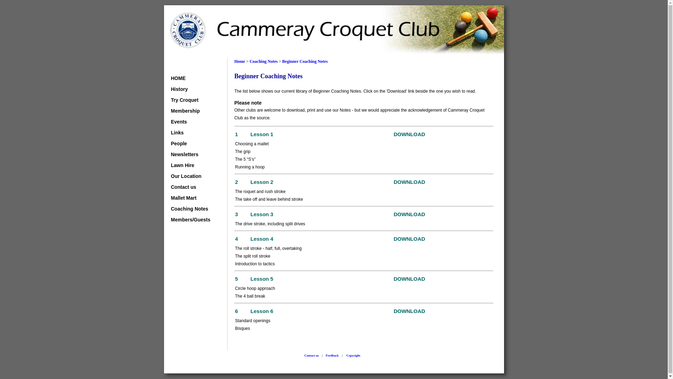 The height and width of the screenshot is (379, 673). What do you see at coordinates (353, 355) in the screenshot?
I see `Copyright` at bounding box center [353, 355].